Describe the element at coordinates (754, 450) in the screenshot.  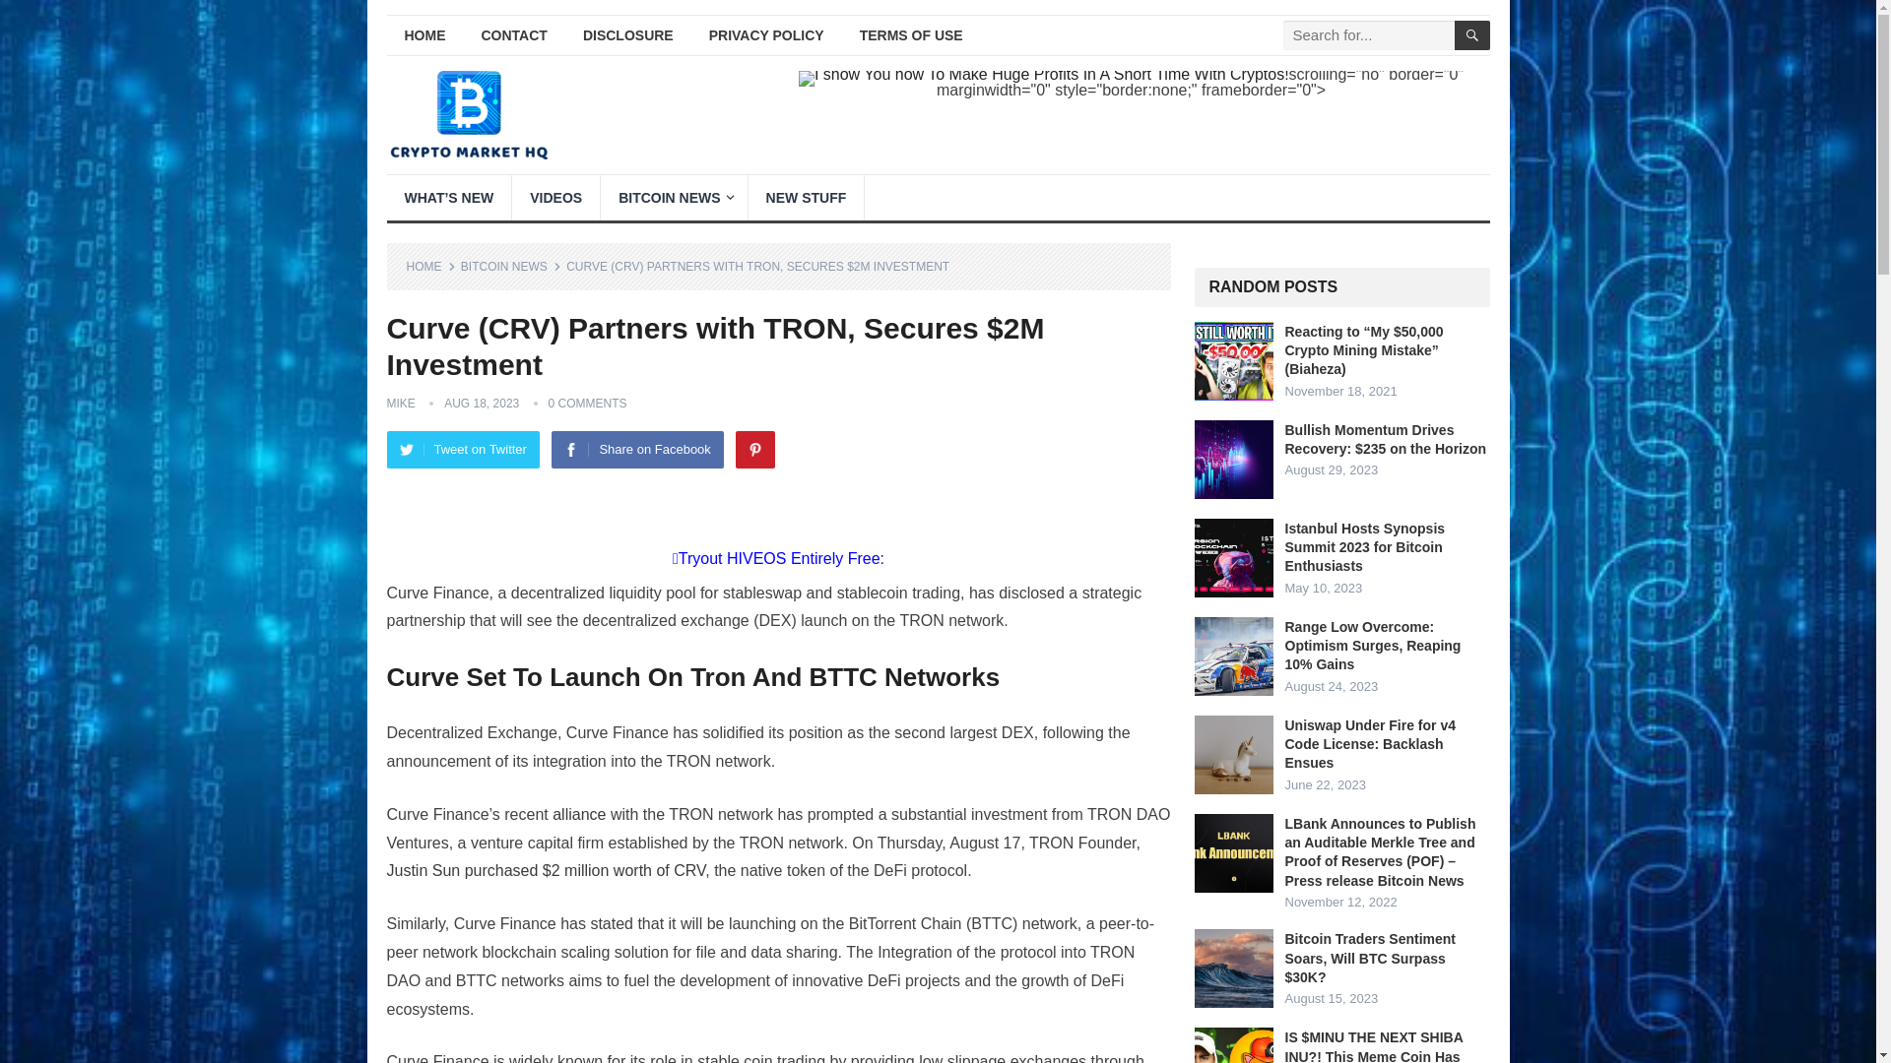
I see `Pinterest` at that location.